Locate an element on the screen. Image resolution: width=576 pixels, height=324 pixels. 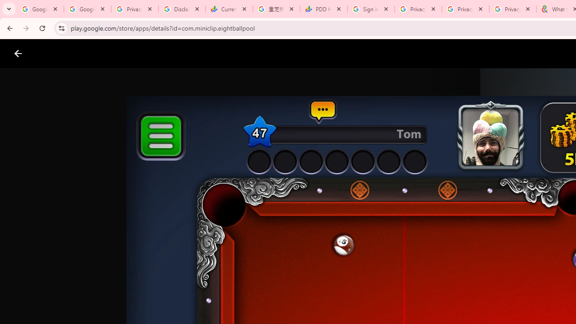
Close screenshot viewer is located at coordinates (18, 54).